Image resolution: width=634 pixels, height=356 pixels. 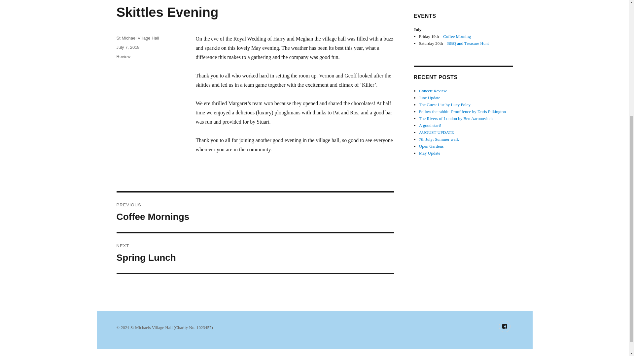 I want to click on A good start!, so click(x=430, y=125).